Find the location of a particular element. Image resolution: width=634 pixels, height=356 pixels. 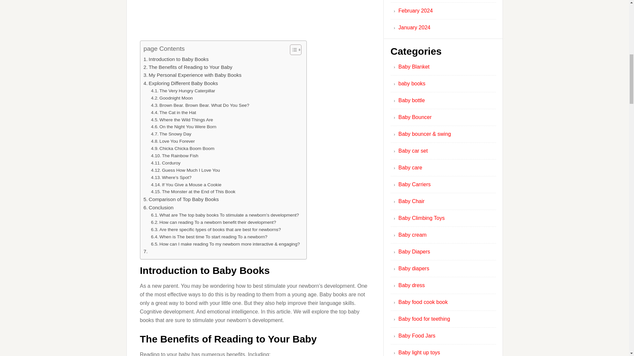

Introduction to Baby Books is located at coordinates (176, 59).